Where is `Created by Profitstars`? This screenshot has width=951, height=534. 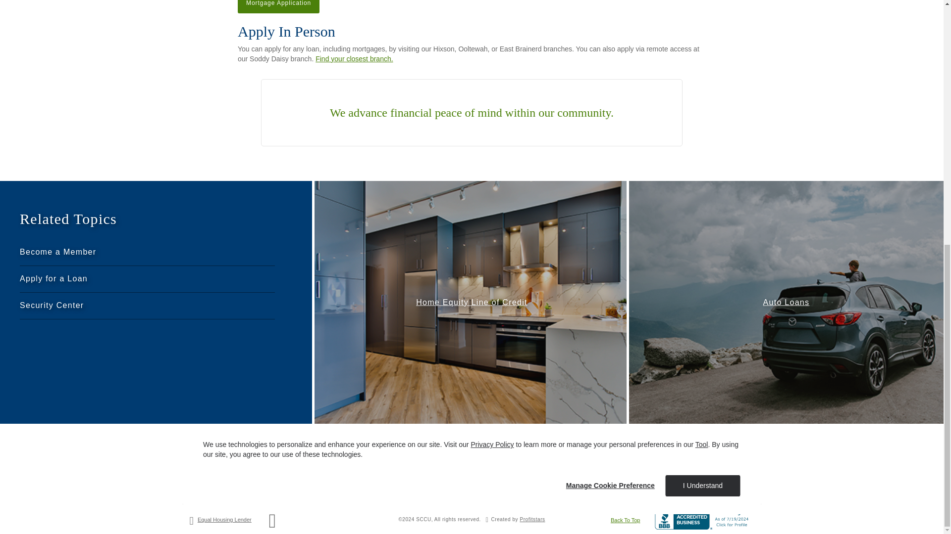 Created by Profitstars is located at coordinates (532, 519).